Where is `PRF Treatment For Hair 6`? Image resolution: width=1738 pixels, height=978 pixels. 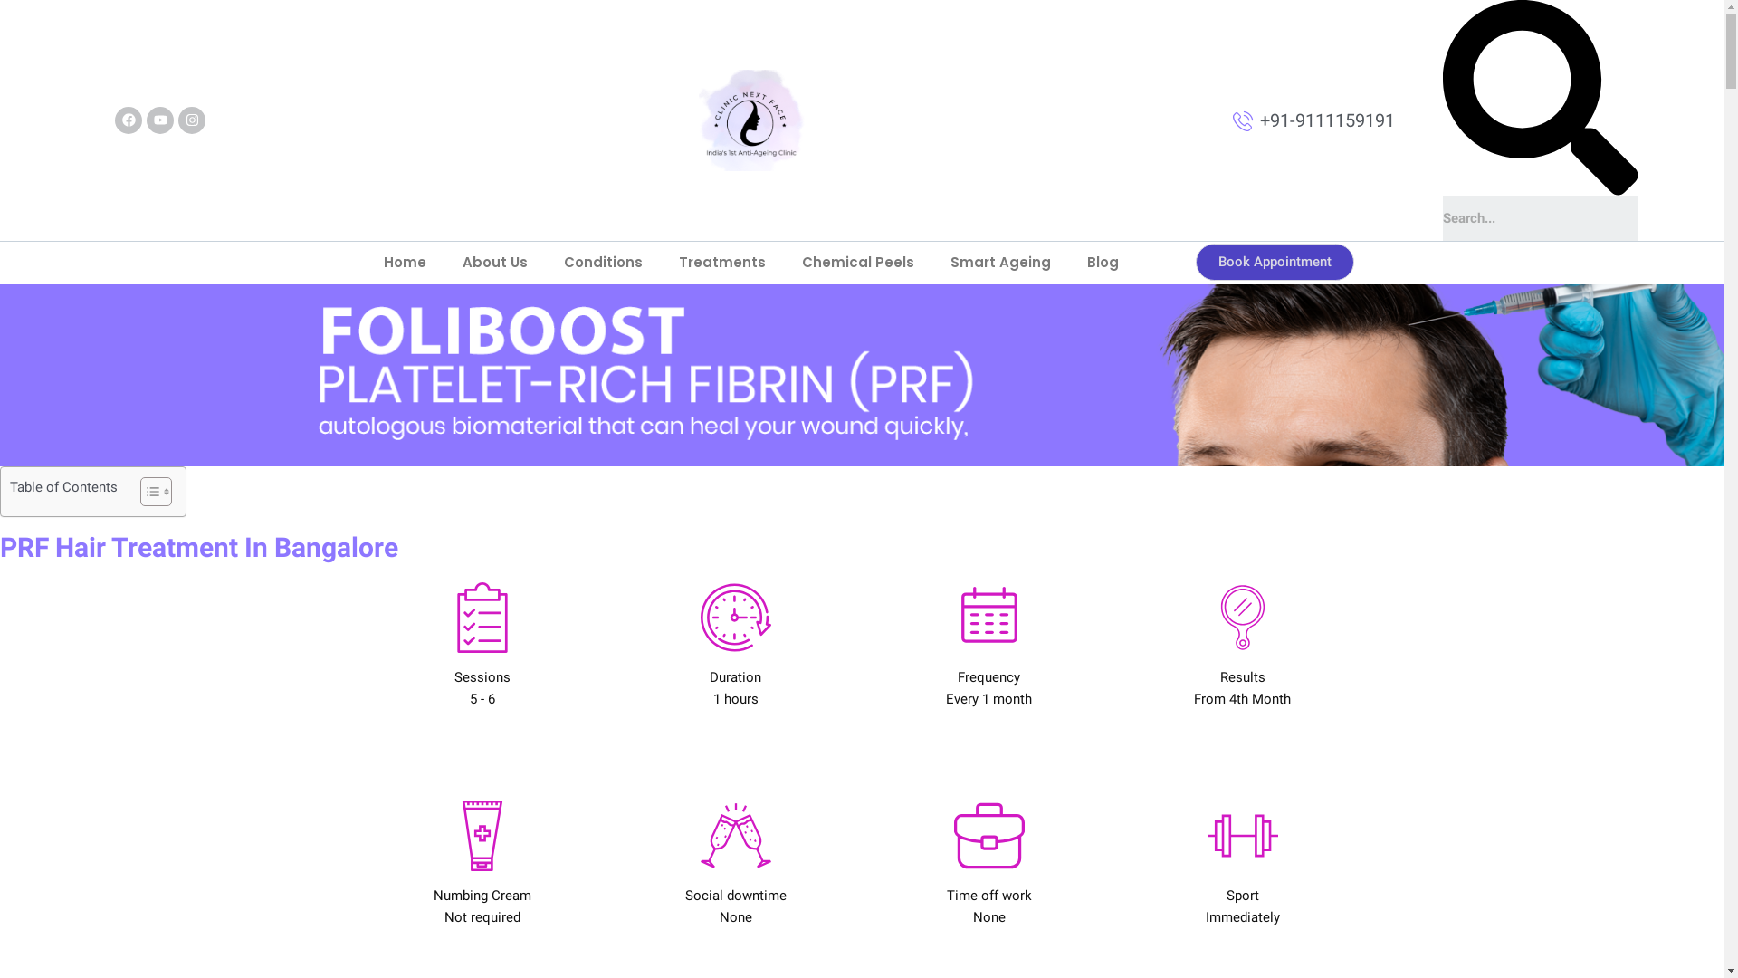
PRF Treatment For Hair 6 is located at coordinates (736, 836).